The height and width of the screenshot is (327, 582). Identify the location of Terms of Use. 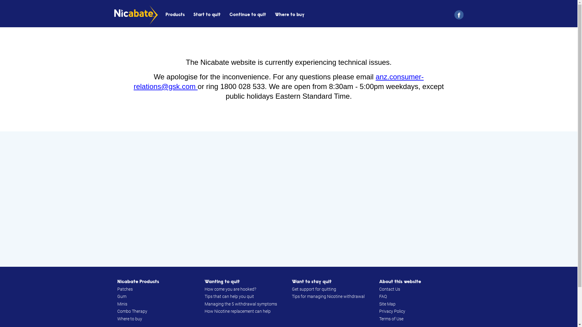
(391, 319).